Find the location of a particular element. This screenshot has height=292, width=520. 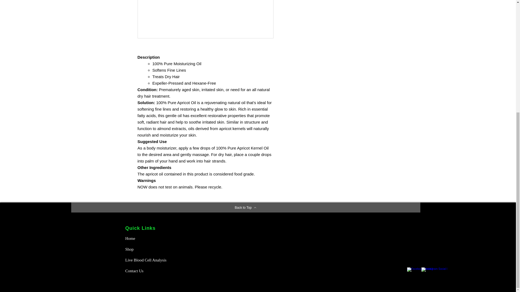

Contact Us is located at coordinates (144, 271).